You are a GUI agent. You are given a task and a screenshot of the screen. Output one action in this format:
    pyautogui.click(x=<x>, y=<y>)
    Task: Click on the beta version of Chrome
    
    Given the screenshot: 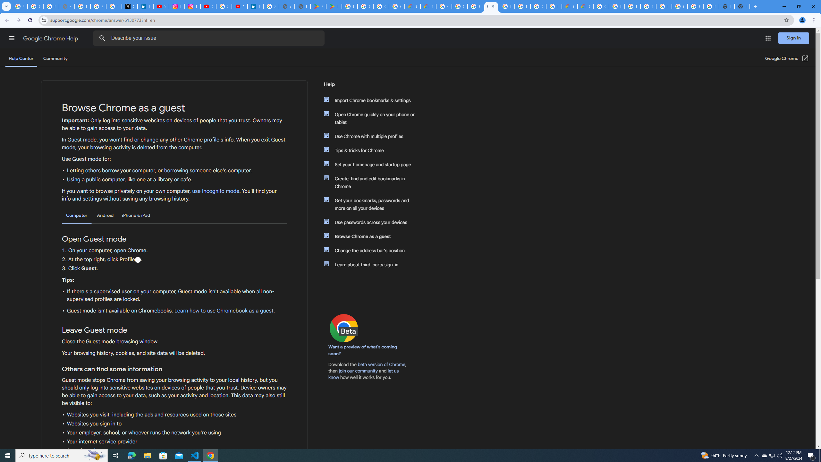 What is the action you would take?
    pyautogui.click(x=382, y=364)
    